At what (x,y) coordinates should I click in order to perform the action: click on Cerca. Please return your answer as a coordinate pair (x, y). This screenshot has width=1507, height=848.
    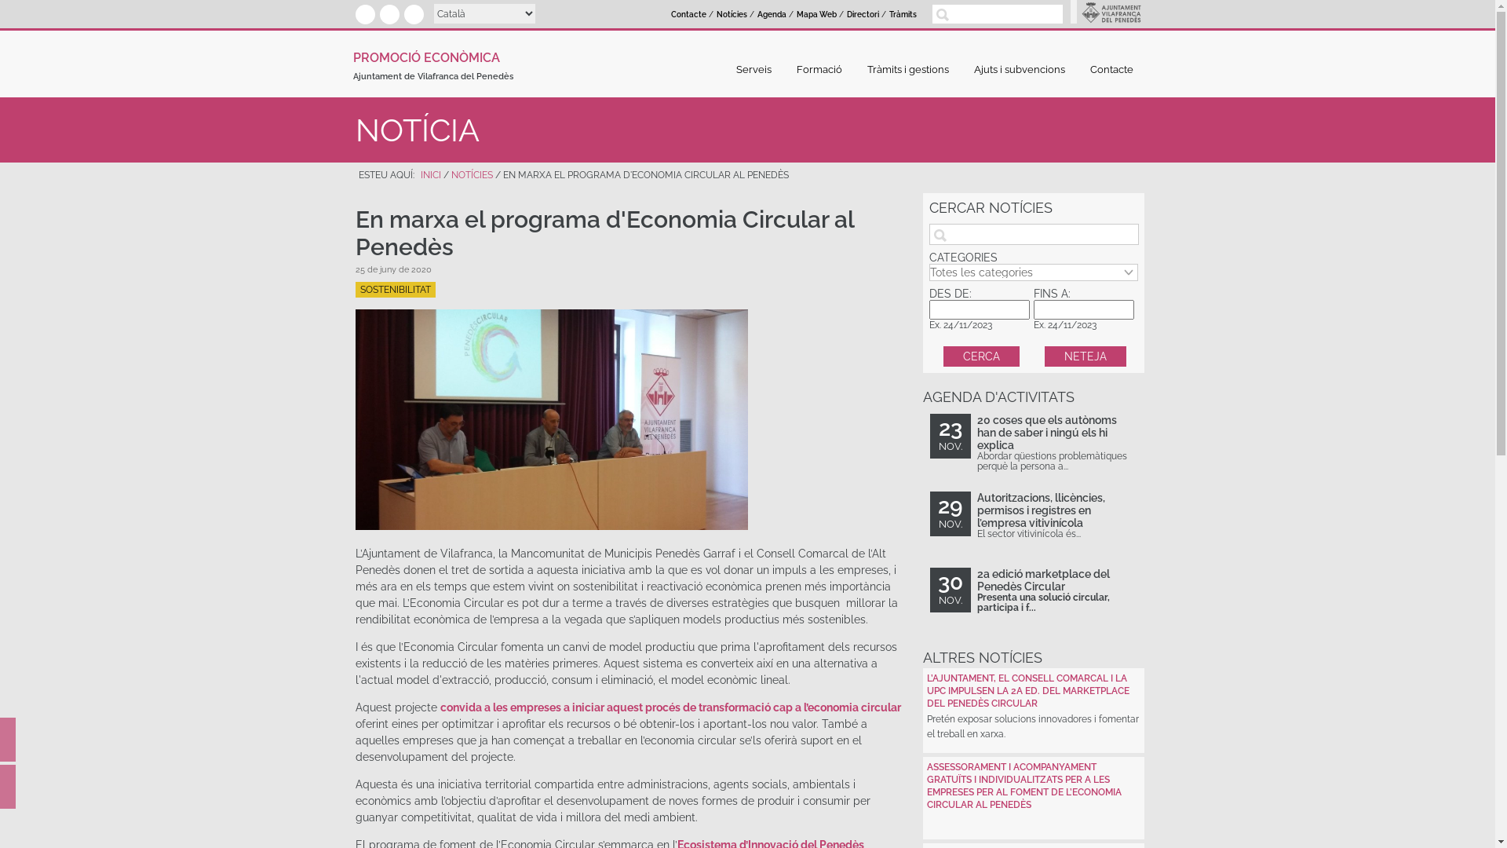
    Looking at the image, I should click on (981, 356).